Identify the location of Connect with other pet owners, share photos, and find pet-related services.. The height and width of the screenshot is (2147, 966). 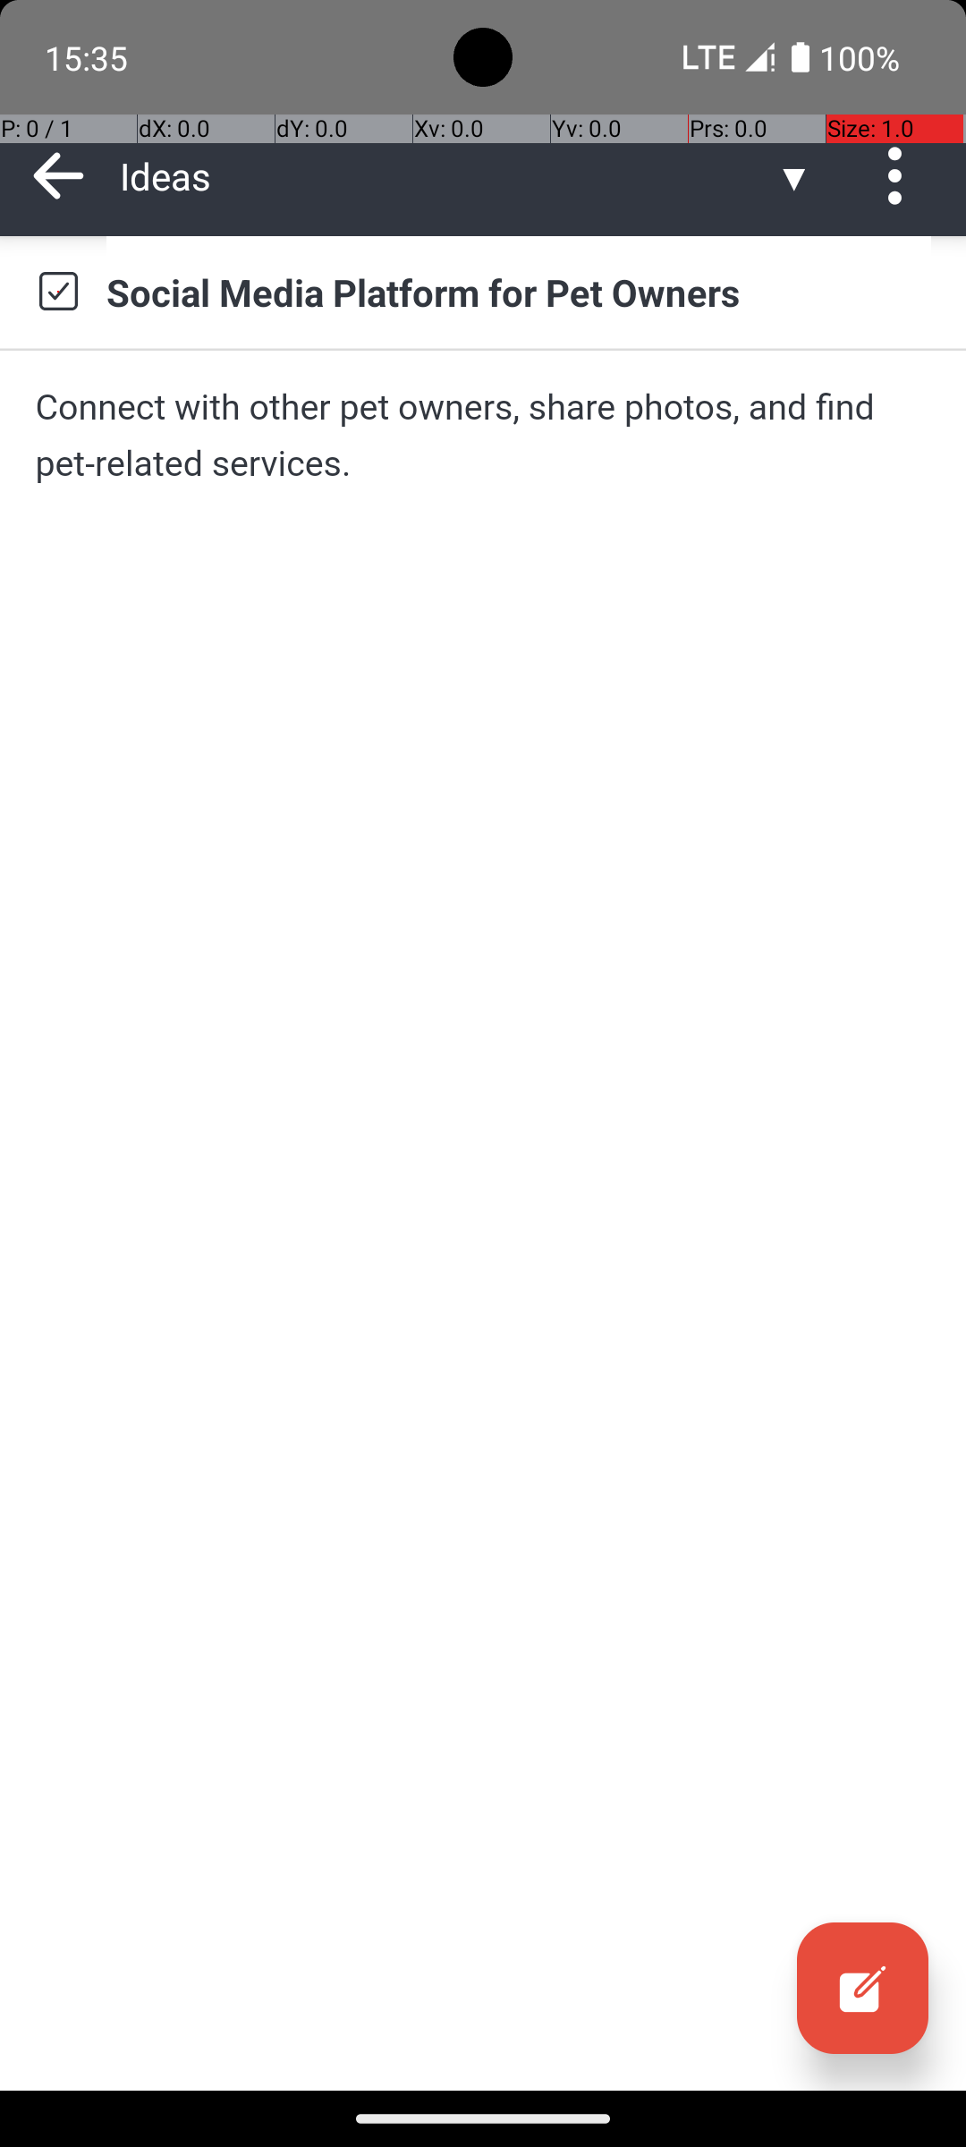
(483, 435).